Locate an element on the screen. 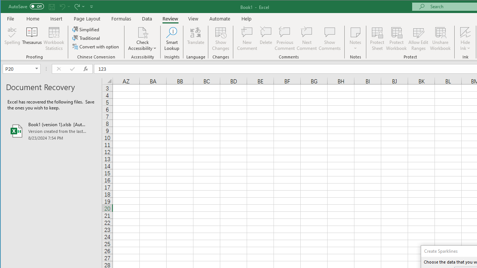 The height and width of the screenshot is (268, 477). Check Accessibility is located at coordinates (142, 39).